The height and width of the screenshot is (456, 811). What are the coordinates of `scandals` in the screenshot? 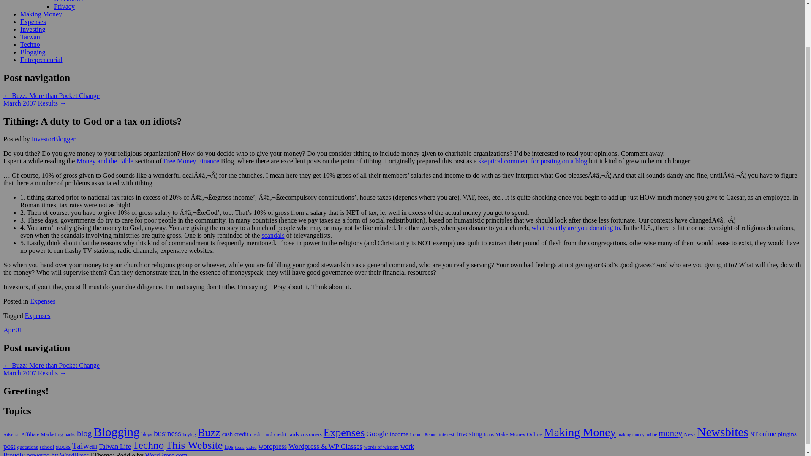 It's located at (273, 235).